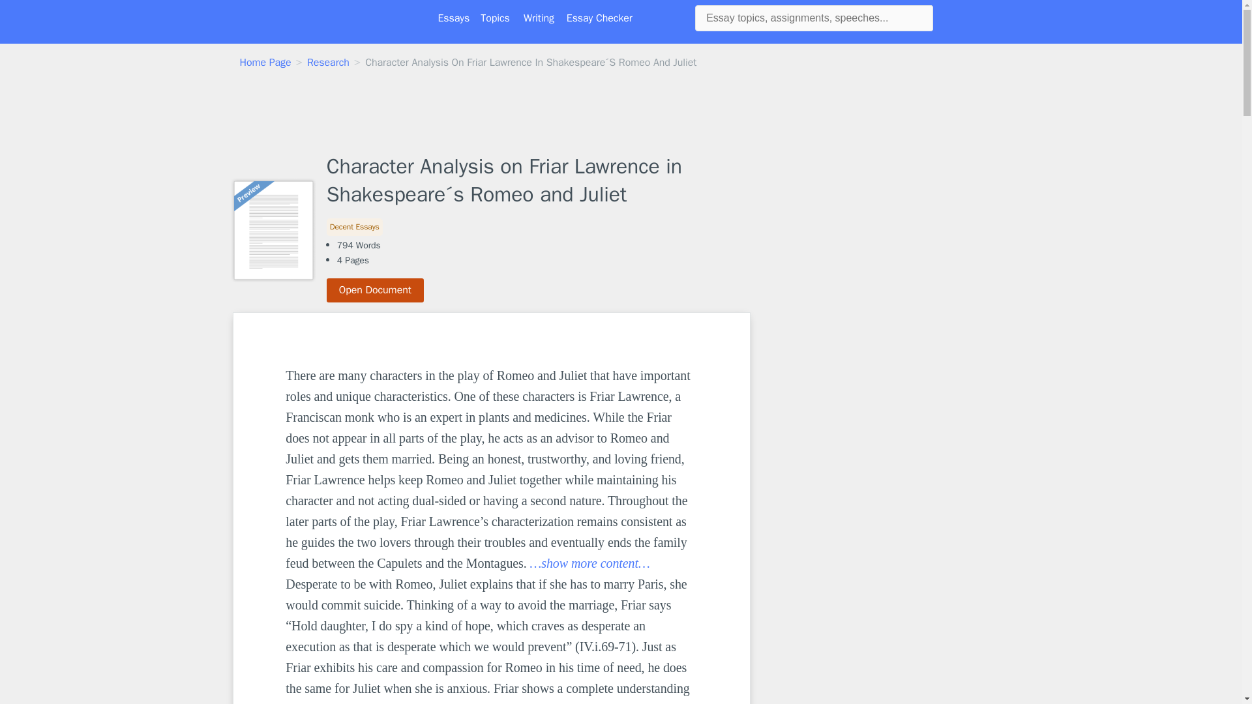  Describe the element at coordinates (599, 18) in the screenshot. I see `Essay Checker` at that location.